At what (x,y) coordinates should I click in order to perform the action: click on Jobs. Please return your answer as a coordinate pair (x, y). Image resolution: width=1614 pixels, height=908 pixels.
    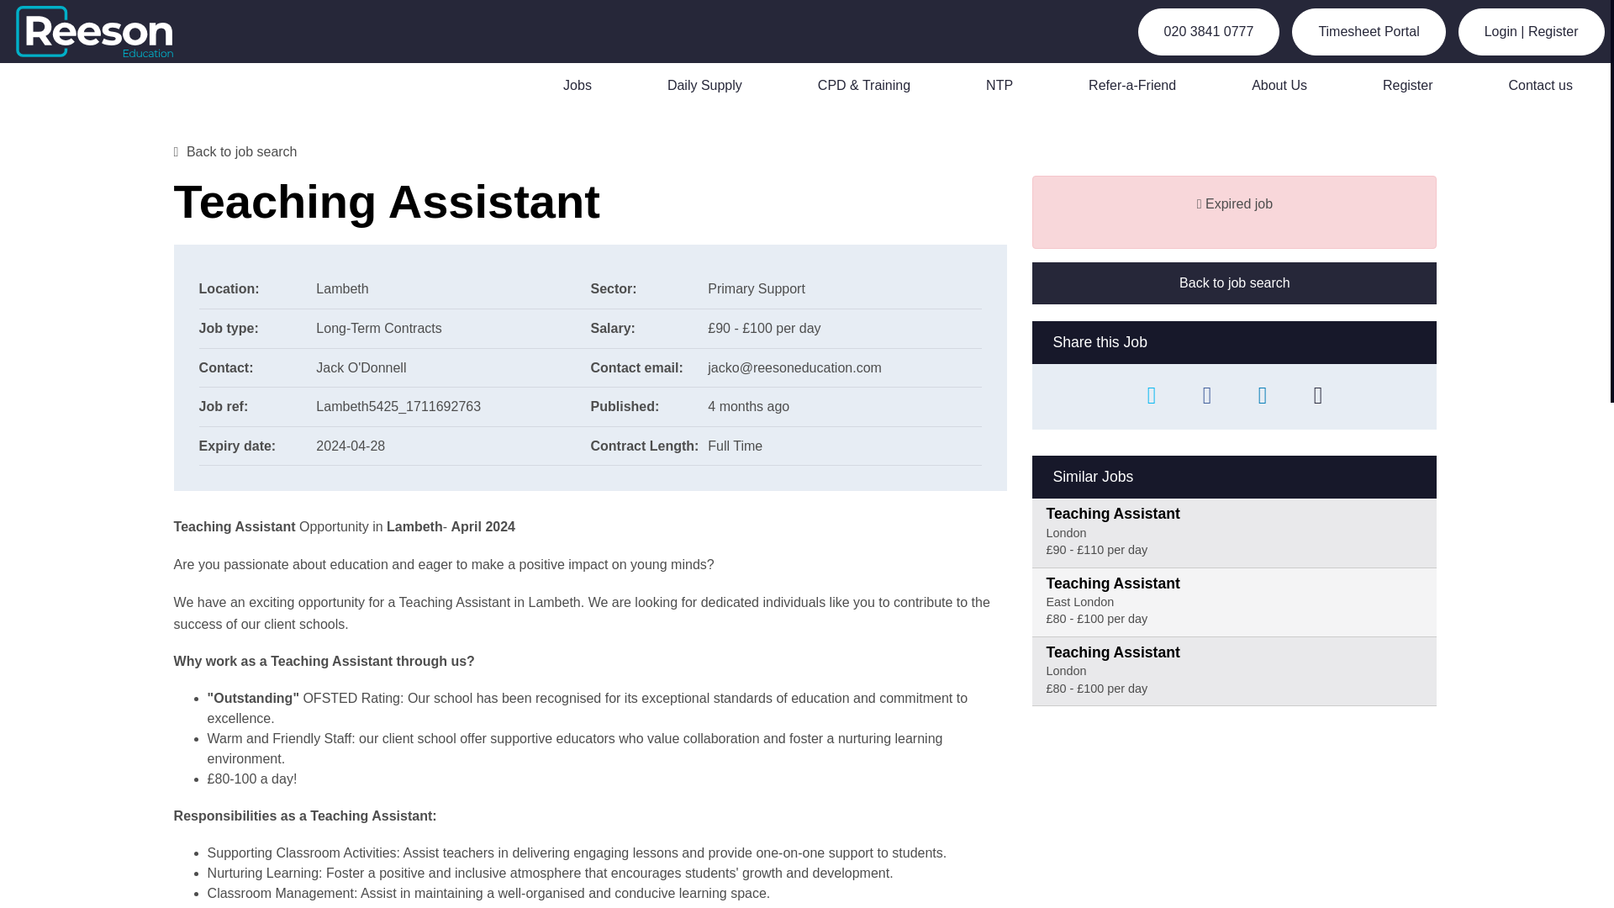
    Looking at the image, I should click on (577, 85).